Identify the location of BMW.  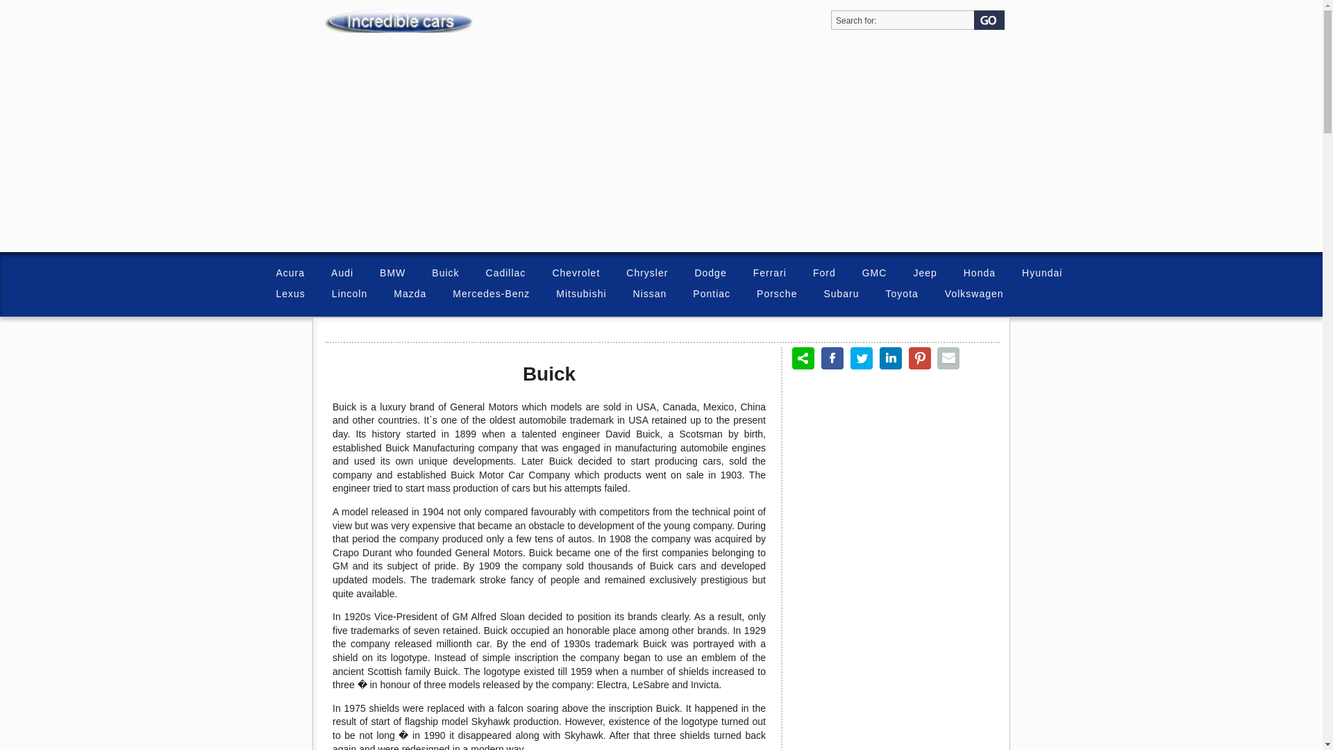
(392, 274).